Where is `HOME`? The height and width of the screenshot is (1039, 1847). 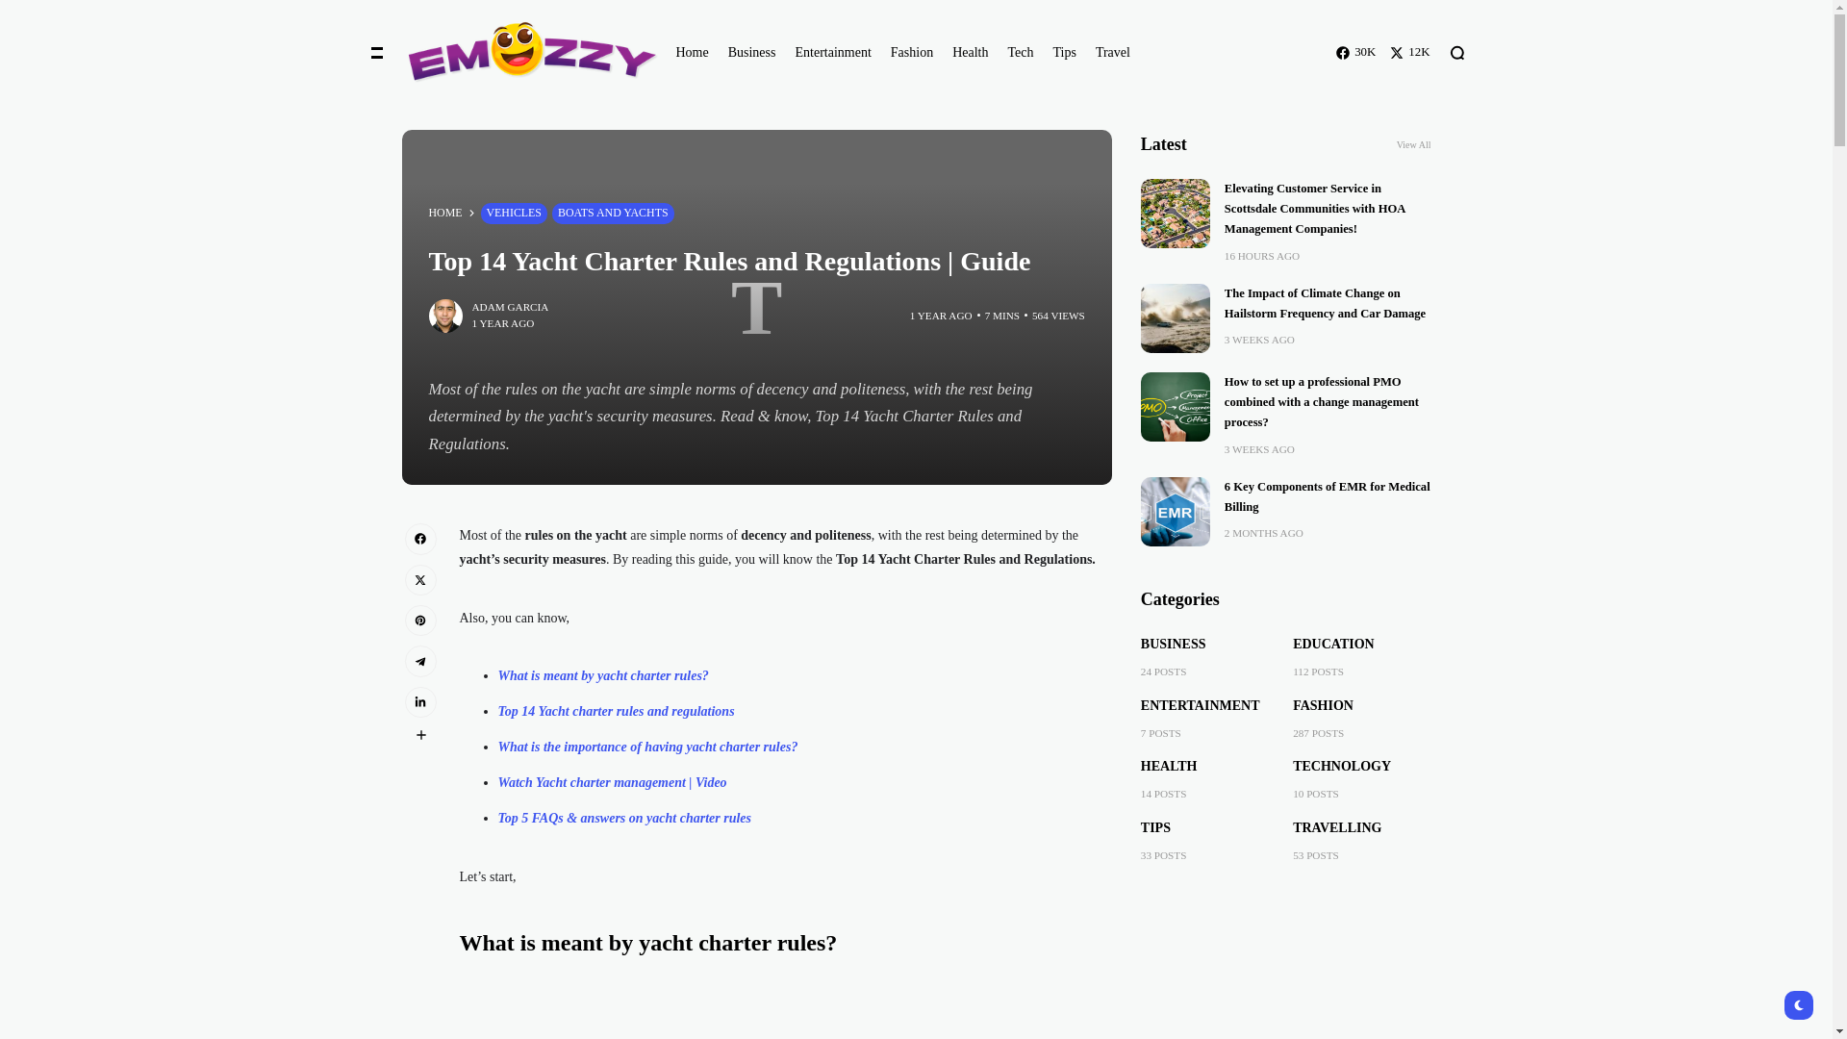
HOME is located at coordinates (445, 214).